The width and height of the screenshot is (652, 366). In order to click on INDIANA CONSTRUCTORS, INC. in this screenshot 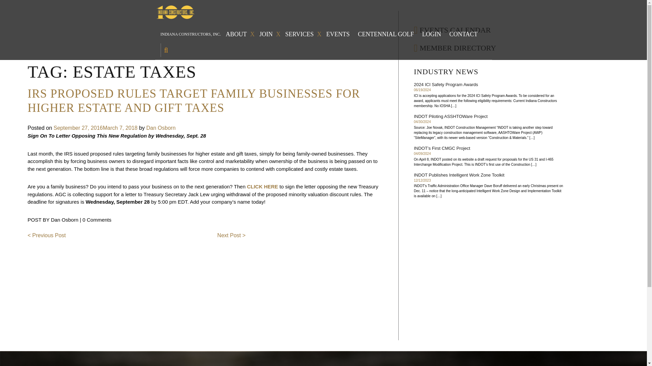, I will do `click(191, 34)`.